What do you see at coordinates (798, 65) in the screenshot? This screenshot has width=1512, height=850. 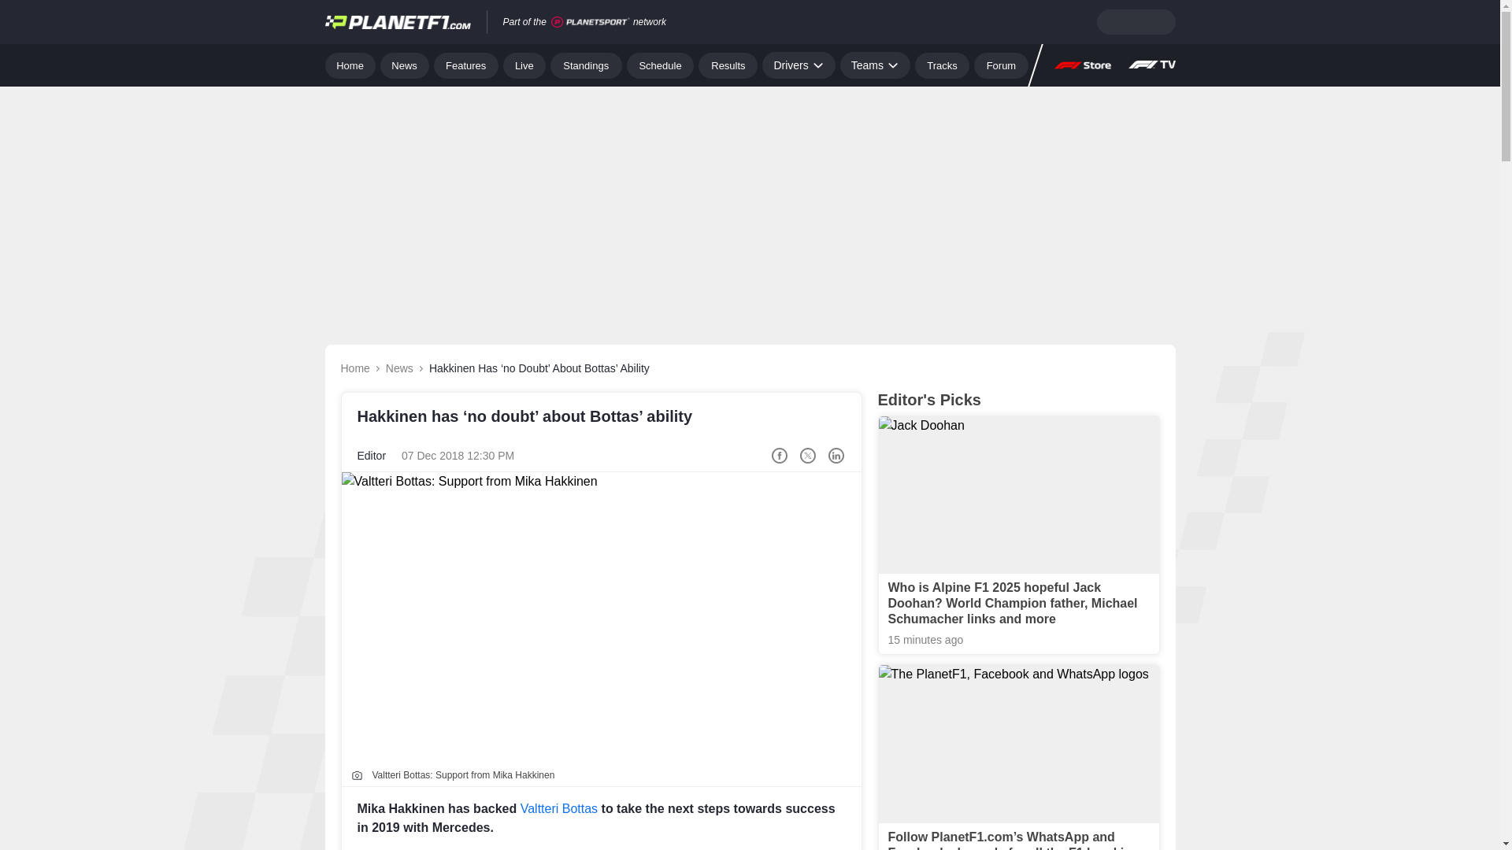 I see `Drivers` at bounding box center [798, 65].